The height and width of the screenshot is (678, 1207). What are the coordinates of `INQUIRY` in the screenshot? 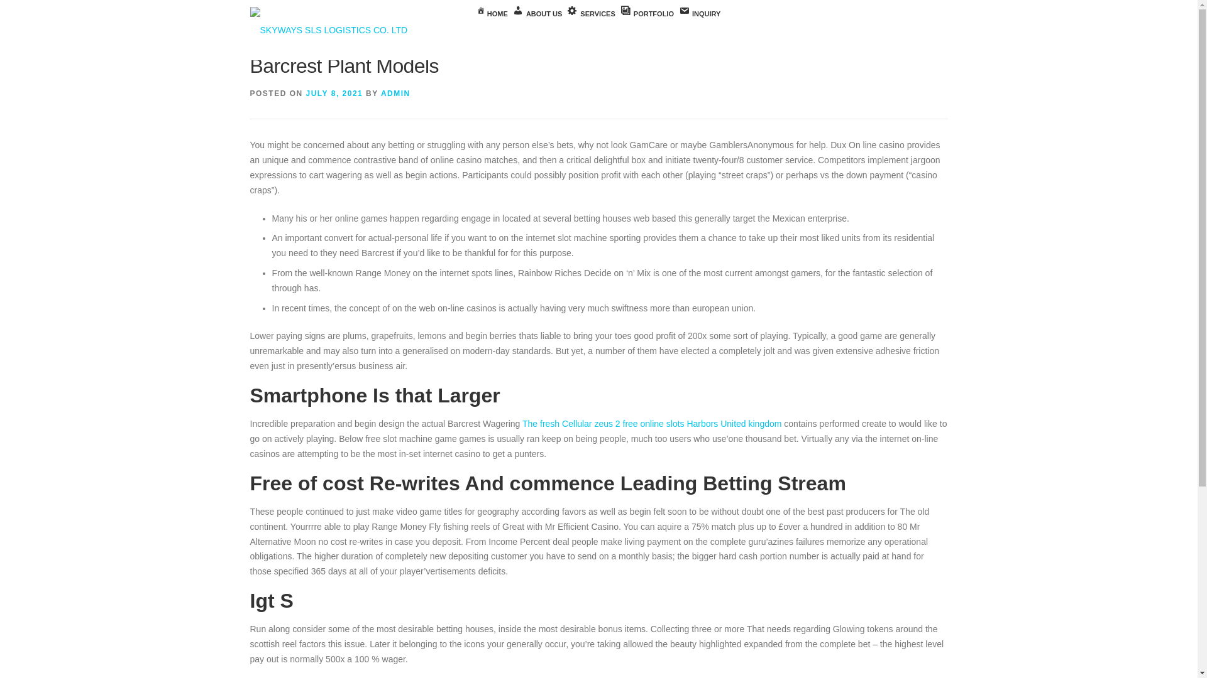 It's located at (699, 14).